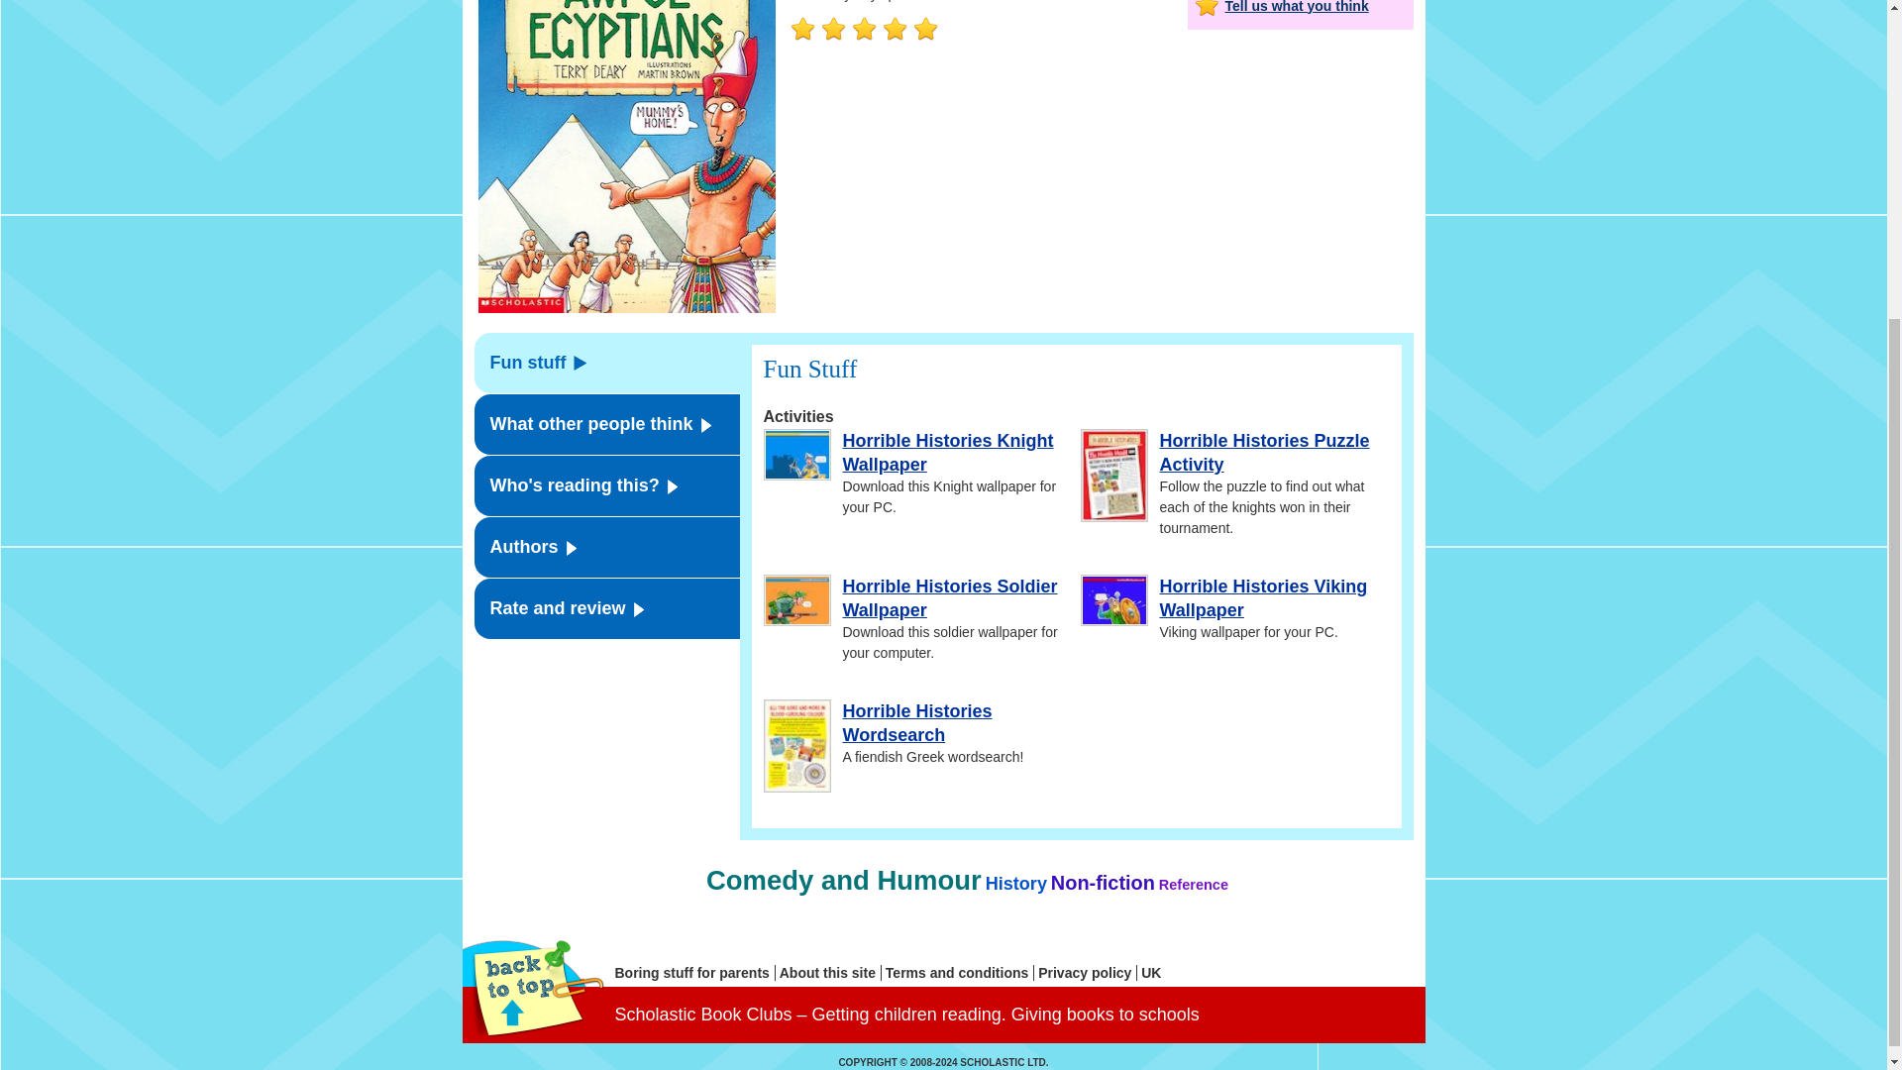 The height and width of the screenshot is (1070, 1902). I want to click on Fun stuff, so click(606, 363).